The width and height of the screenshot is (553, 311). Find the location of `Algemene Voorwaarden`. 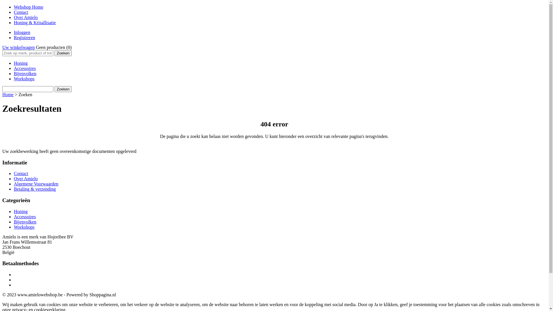

Algemene Voorwaarden is located at coordinates (36, 184).